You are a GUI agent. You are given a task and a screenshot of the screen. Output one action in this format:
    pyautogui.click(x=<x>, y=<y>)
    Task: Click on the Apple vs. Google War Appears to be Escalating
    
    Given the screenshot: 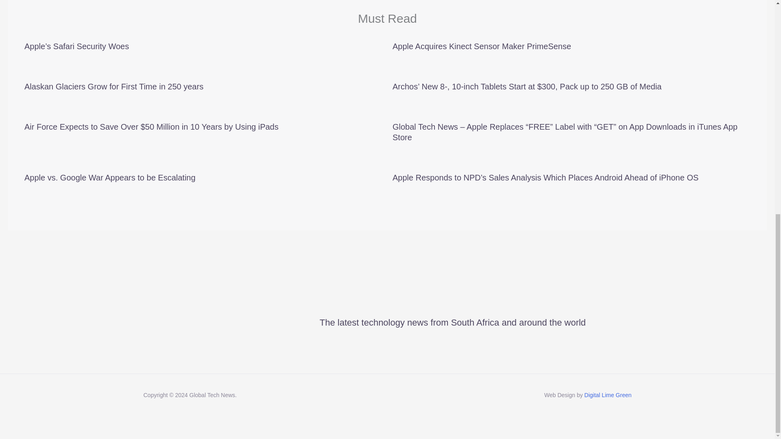 What is the action you would take?
    pyautogui.click(x=110, y=177)
    